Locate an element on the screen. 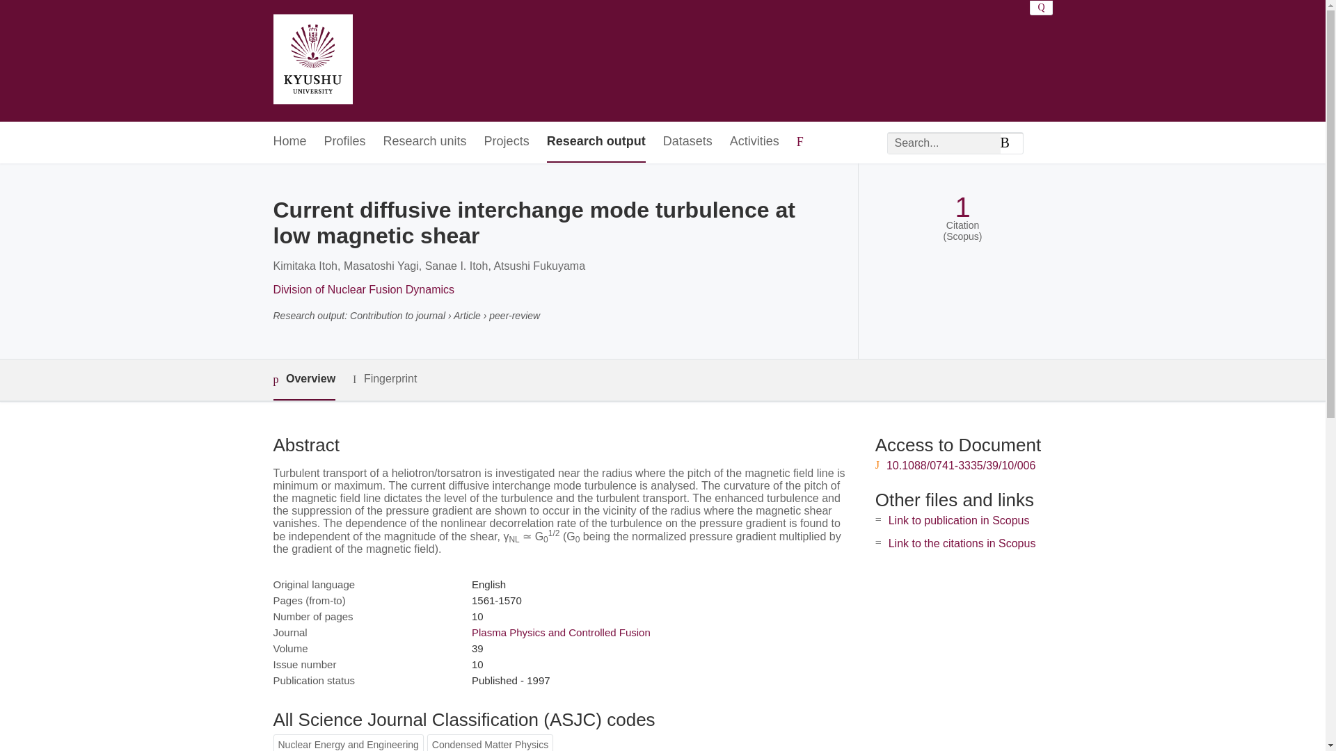  Activities is located at coordinates (754, 142).